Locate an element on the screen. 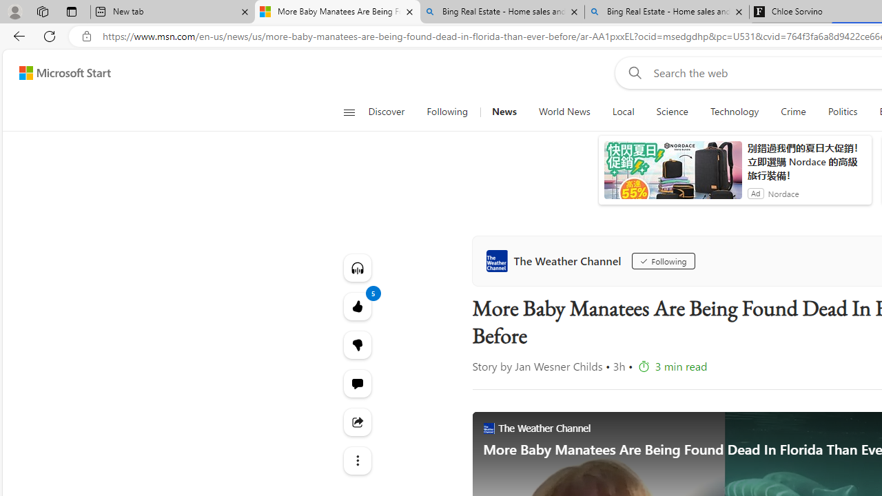 The height and width of the screenshot is (496, 882). Crime is located at coordinates (792, 112).